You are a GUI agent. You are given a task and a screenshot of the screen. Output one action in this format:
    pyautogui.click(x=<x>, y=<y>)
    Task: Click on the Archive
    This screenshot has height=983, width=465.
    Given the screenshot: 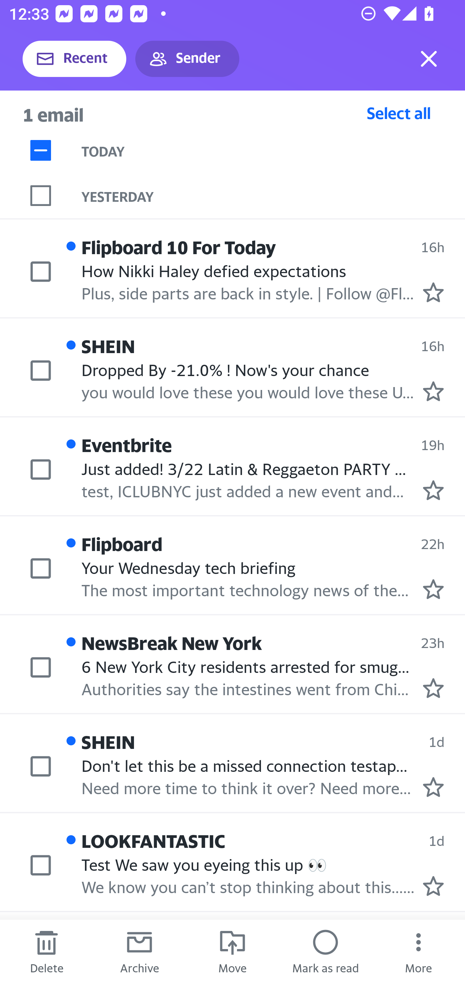 What is the action you would take?
    pyautogui.click(x=139, y=951)
    